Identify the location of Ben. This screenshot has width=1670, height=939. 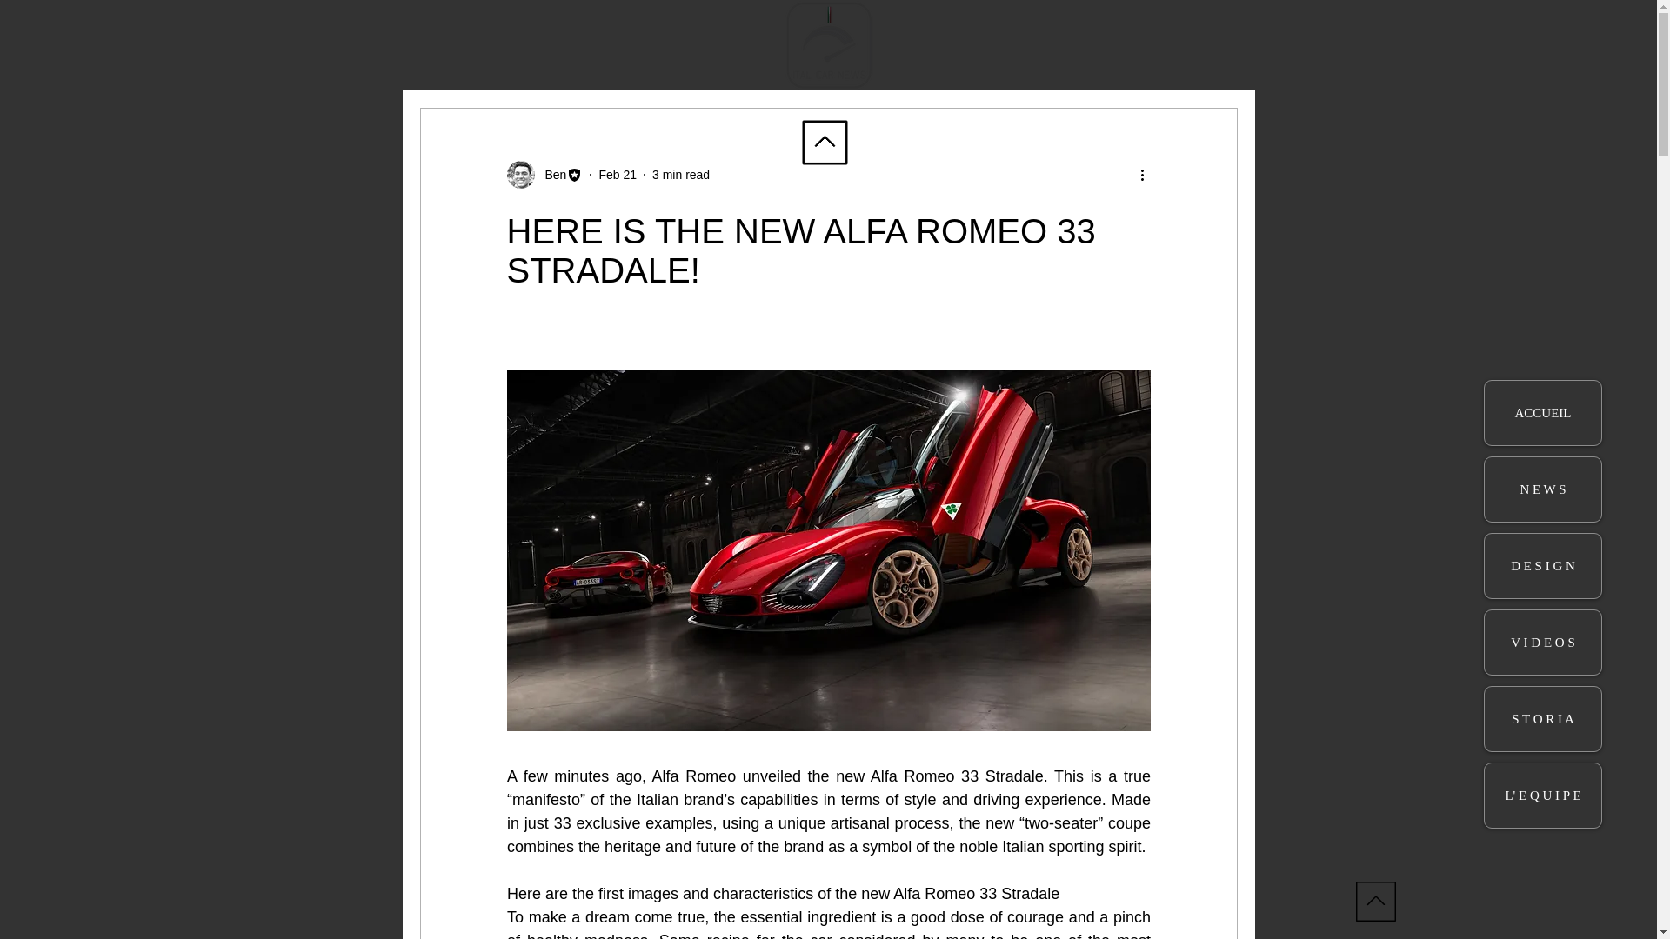
(550, 174).